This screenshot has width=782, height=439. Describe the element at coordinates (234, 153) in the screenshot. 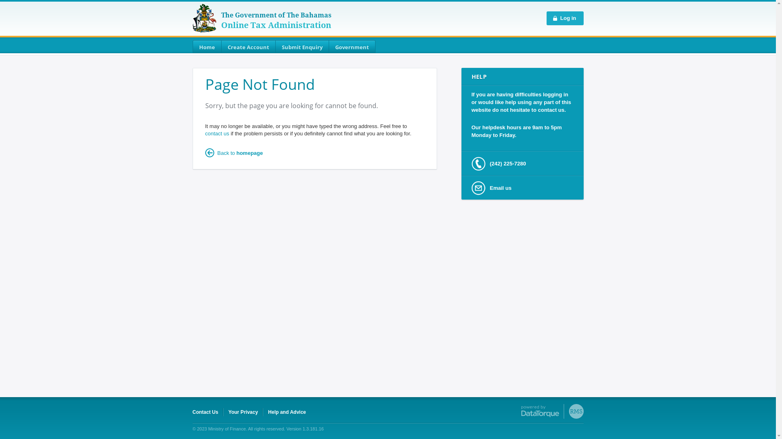

I see `Back to homepage` at that location.